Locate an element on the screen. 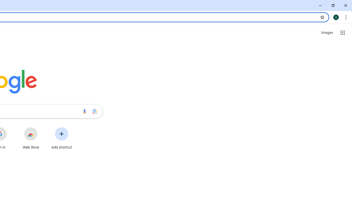  Restore is located at coordinates (333, 5).